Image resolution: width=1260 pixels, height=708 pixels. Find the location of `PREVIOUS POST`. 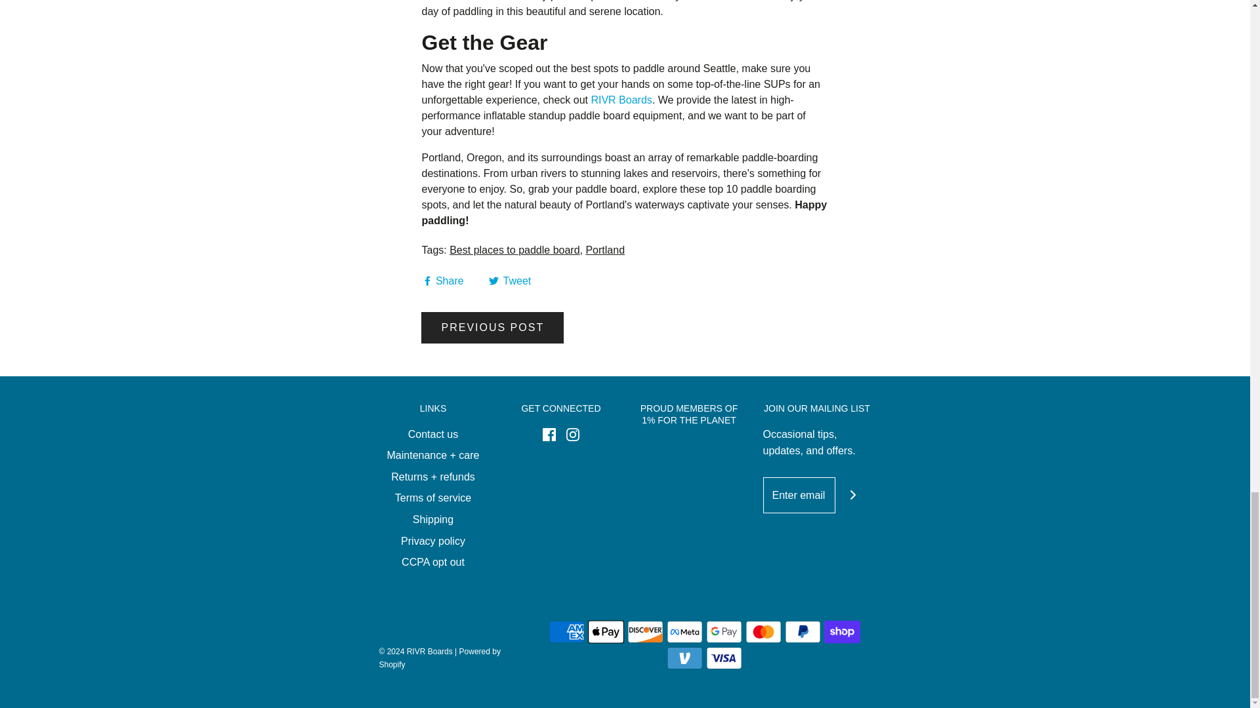

PREVIOUS POST is located at coordinates (492, 328).